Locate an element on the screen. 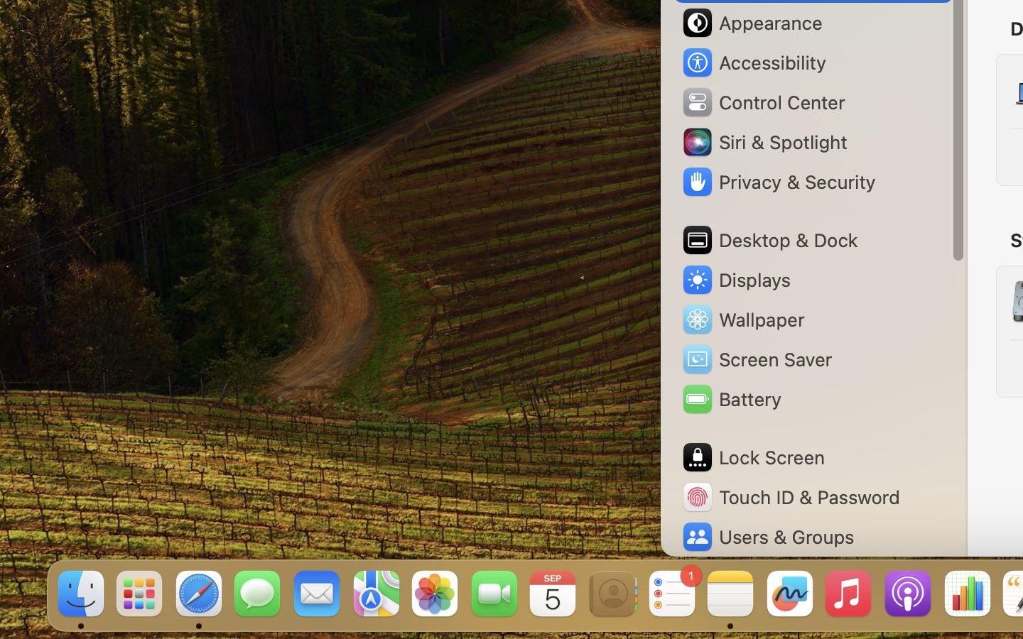 The width and height of the screenshot is (1023, 639). Control Center is located at coordinates (763, 102).